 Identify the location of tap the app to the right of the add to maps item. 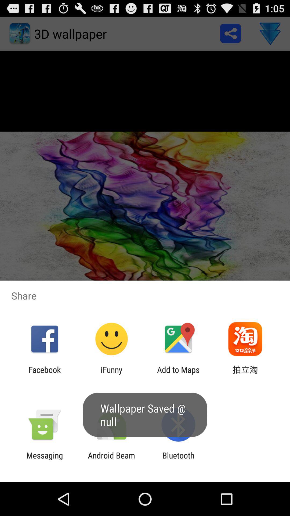
(245, 374).